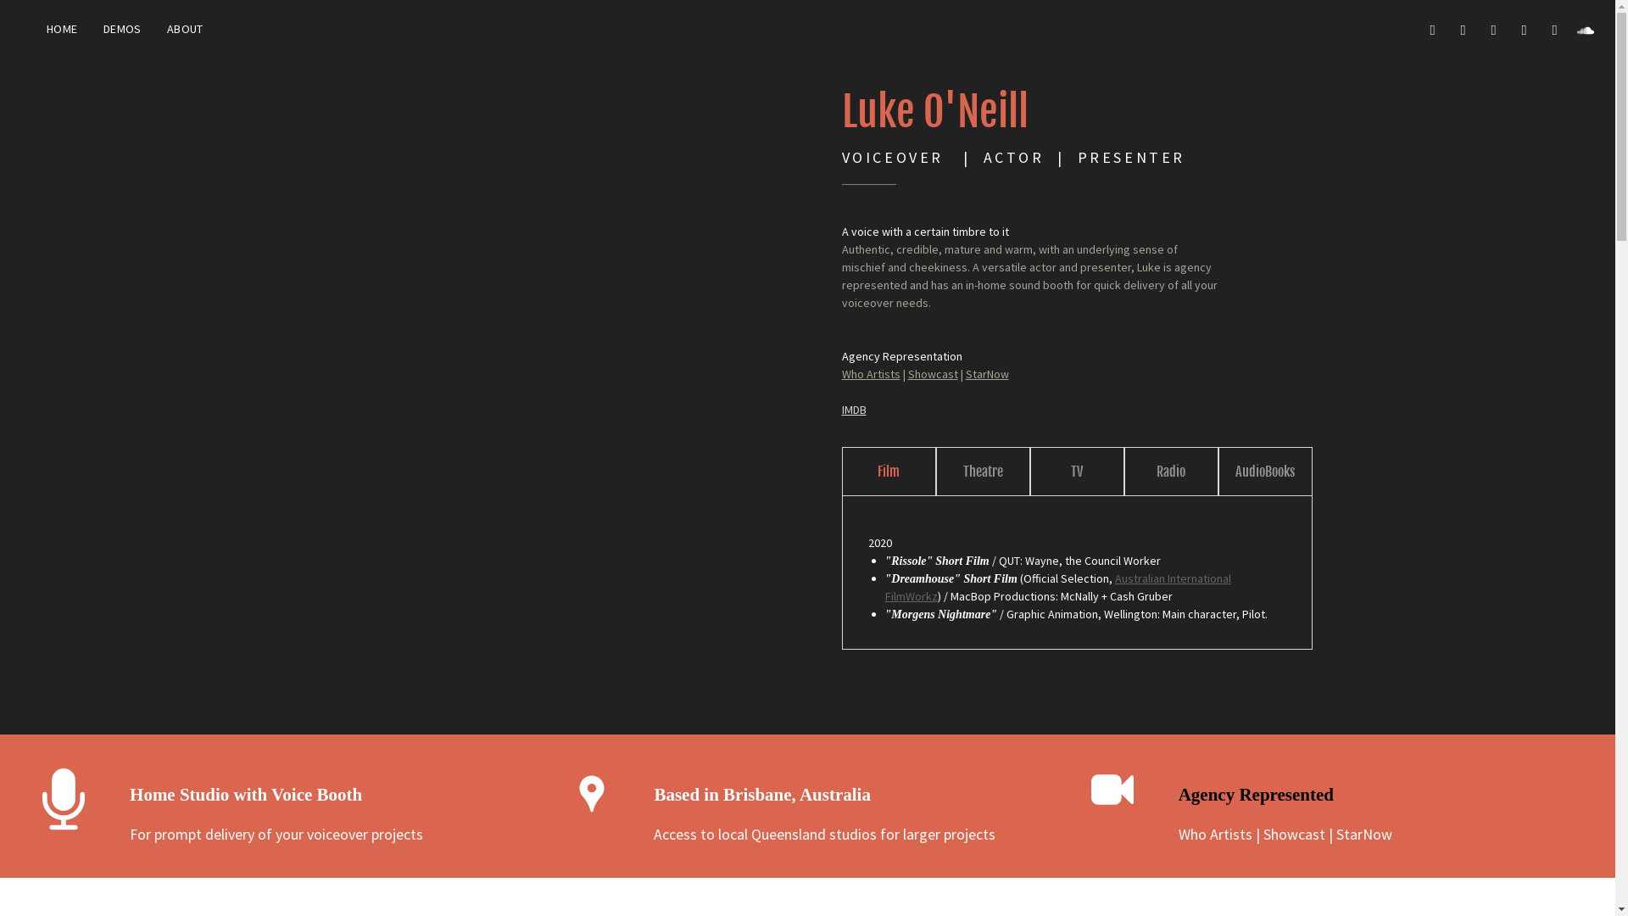  What do you see at coordinates (185, 29) in the screenshot?
I see `ABOUT` at bounding box center [185, 29].